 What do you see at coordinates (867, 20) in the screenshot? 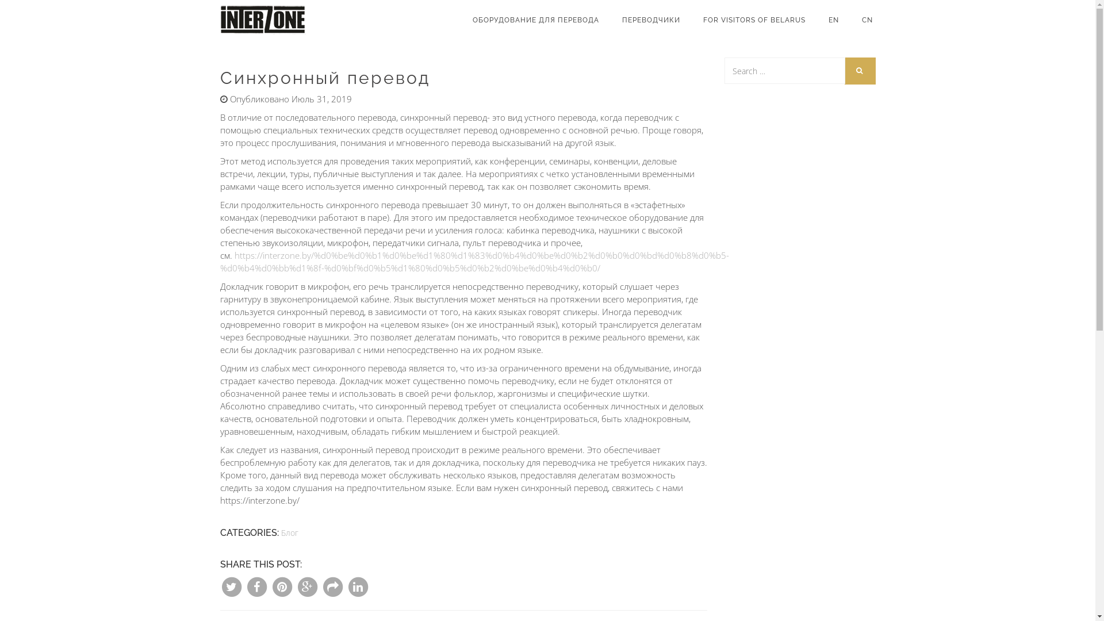
I see `CN` at bounding box center [867, 20].